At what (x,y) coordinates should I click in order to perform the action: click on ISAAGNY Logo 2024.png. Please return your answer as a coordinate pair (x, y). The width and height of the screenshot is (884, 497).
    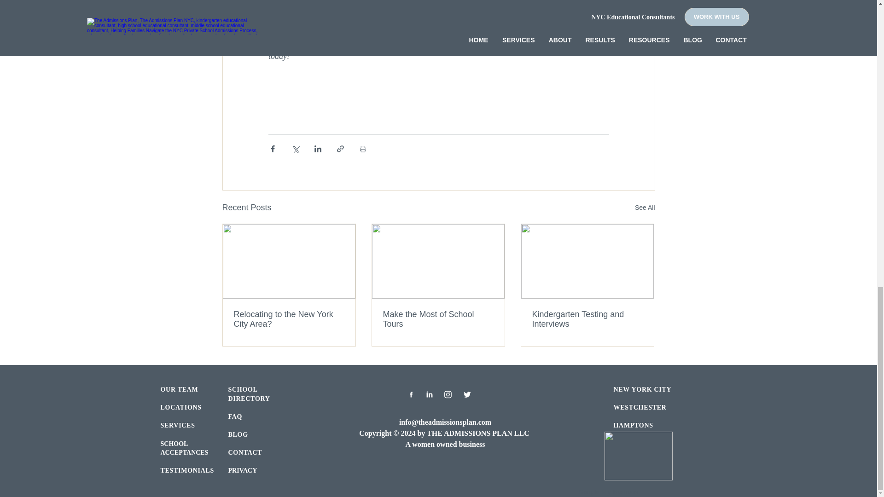
    Looking at the image, I should click on (638, 456).